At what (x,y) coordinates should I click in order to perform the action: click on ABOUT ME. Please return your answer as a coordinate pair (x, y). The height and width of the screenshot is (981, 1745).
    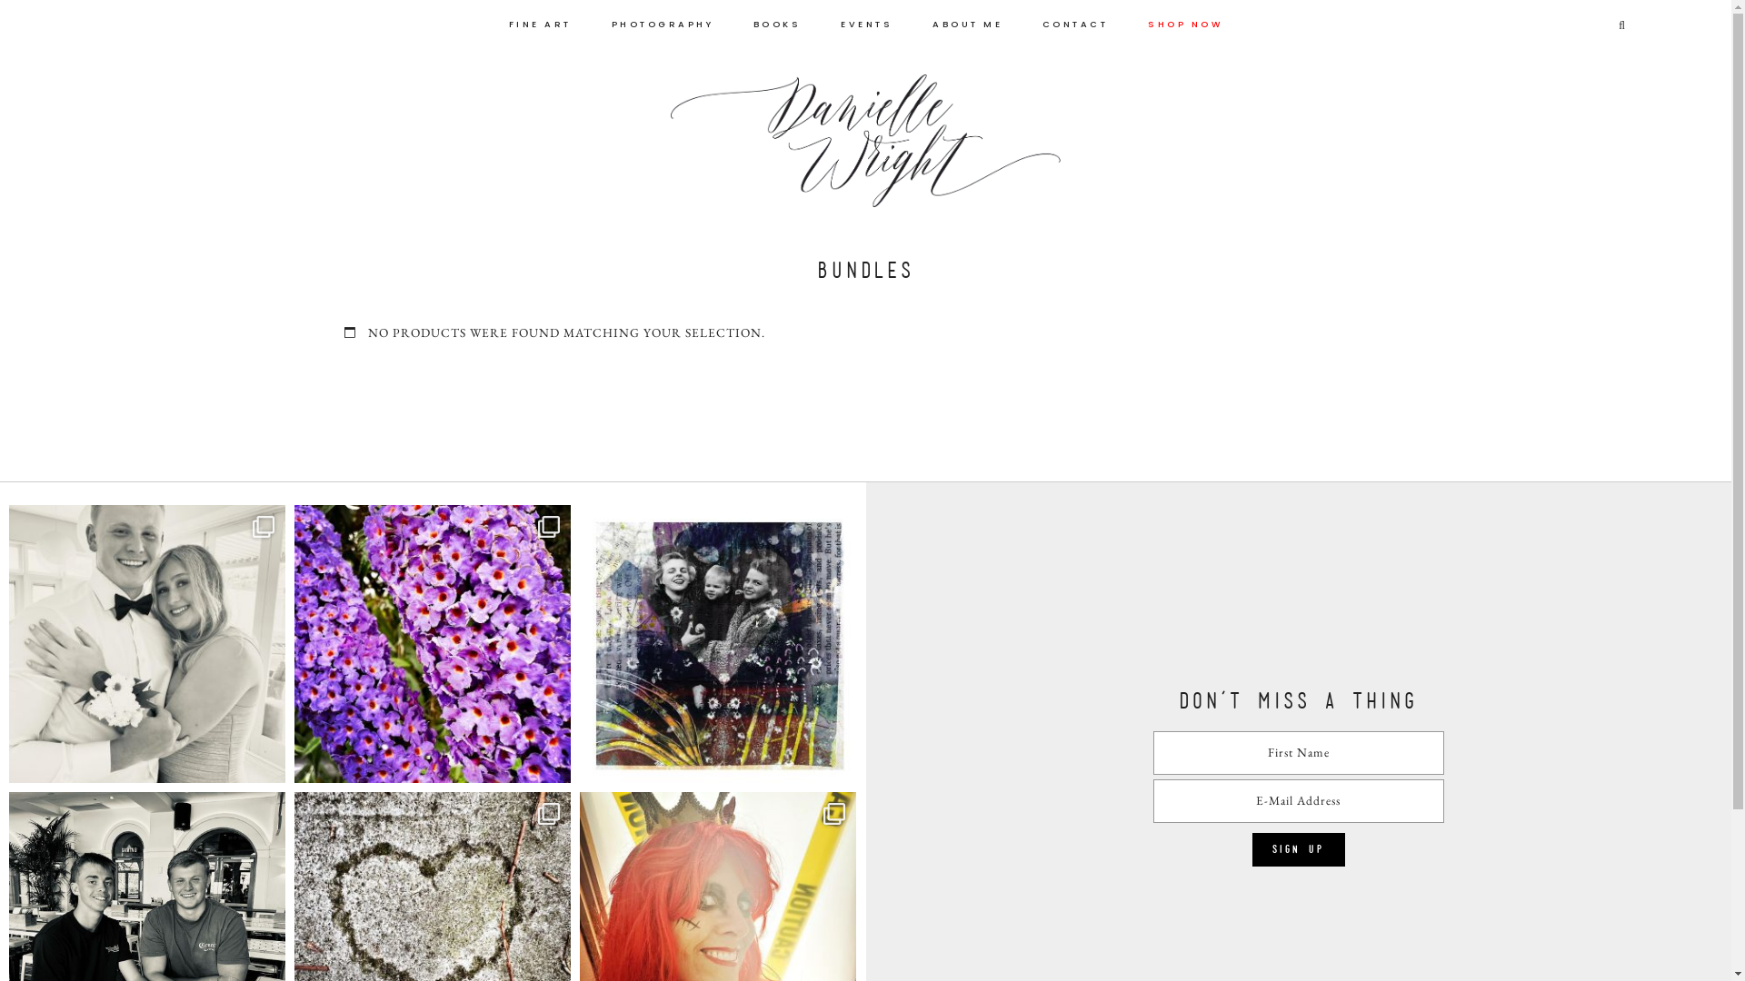
    Looking at the image, I should click on (967, 18).